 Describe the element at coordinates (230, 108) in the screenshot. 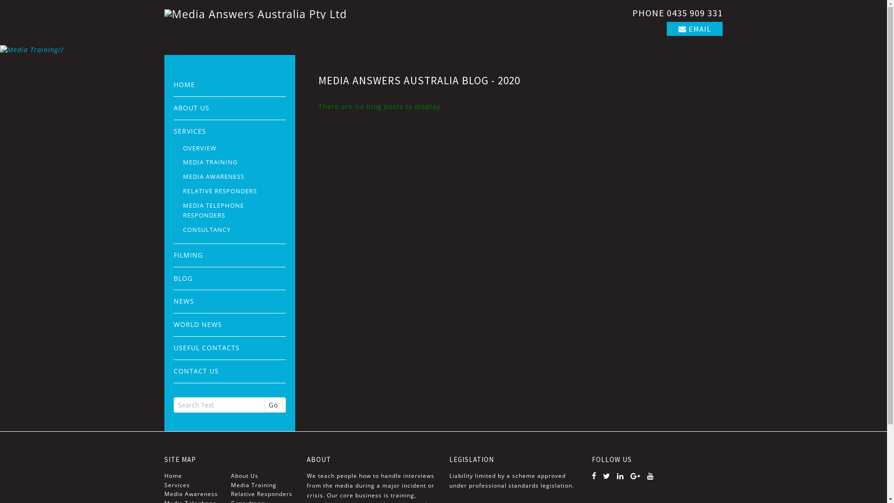

I see `ABOUT US` at that location.